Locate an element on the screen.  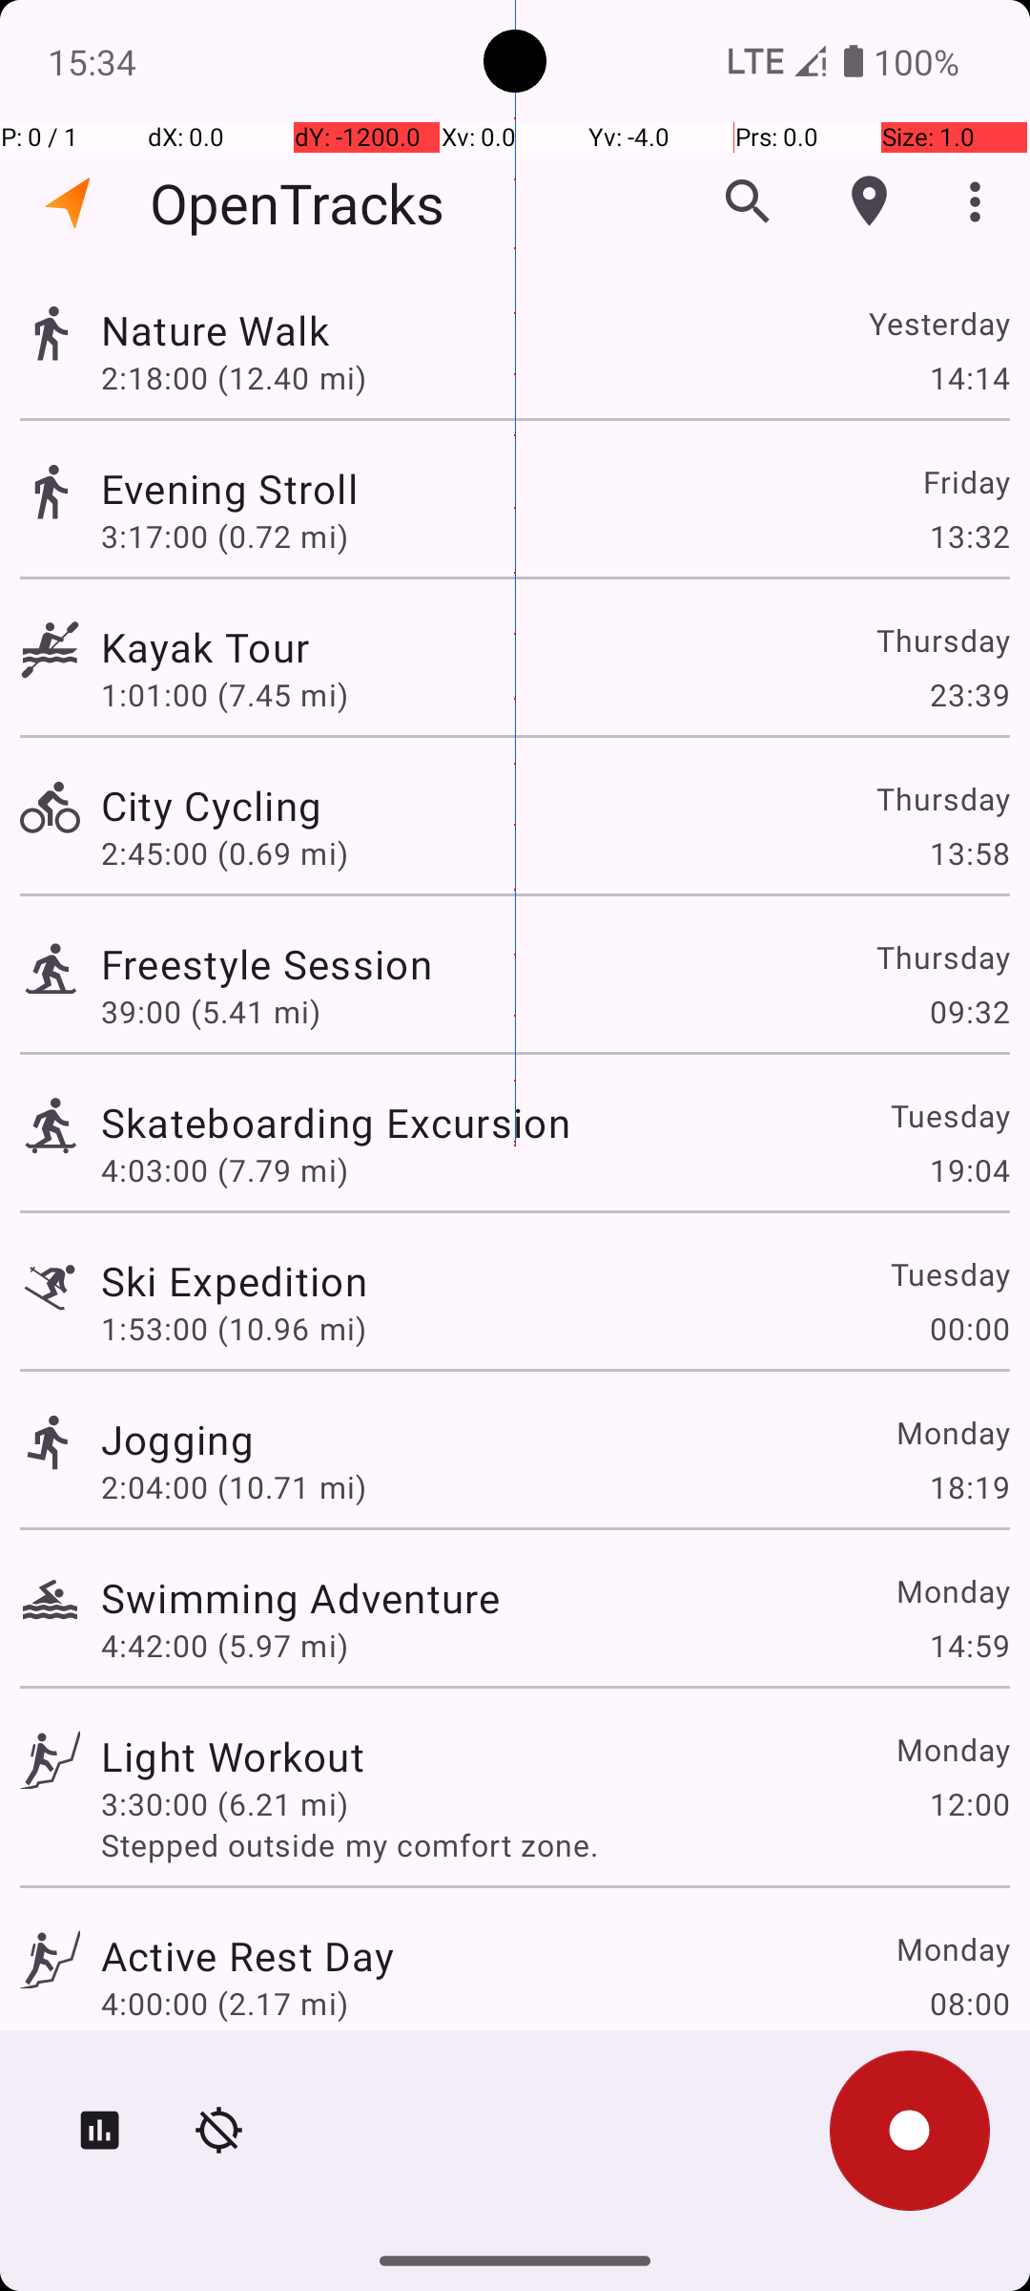
14:14 is located at coordinates (969, 377).